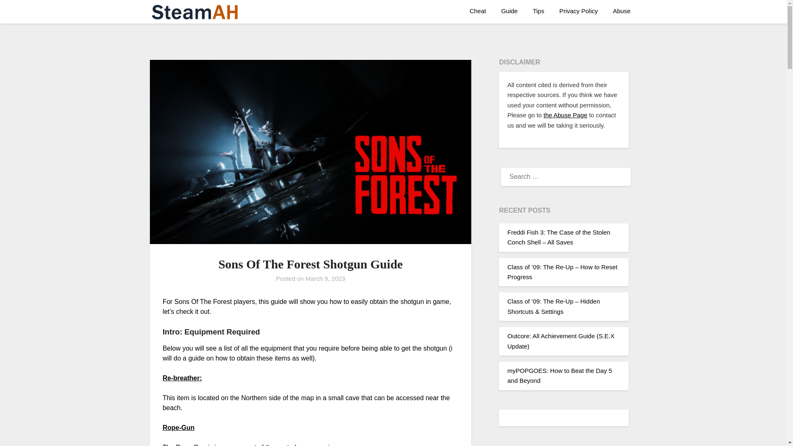 This screenshot has height=446, width=793. I want to click on Privacy Policy, so click(578, 11).